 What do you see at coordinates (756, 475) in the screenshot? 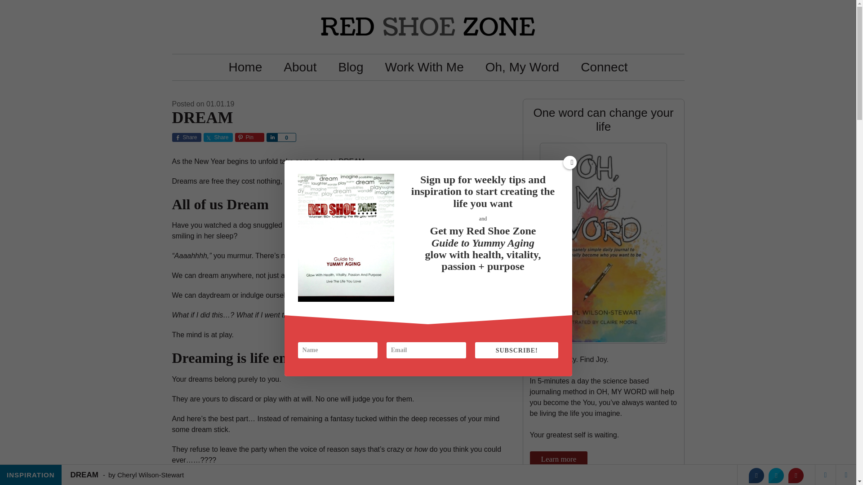
I see `Share on Facebook` at bounding box center [756, 475].